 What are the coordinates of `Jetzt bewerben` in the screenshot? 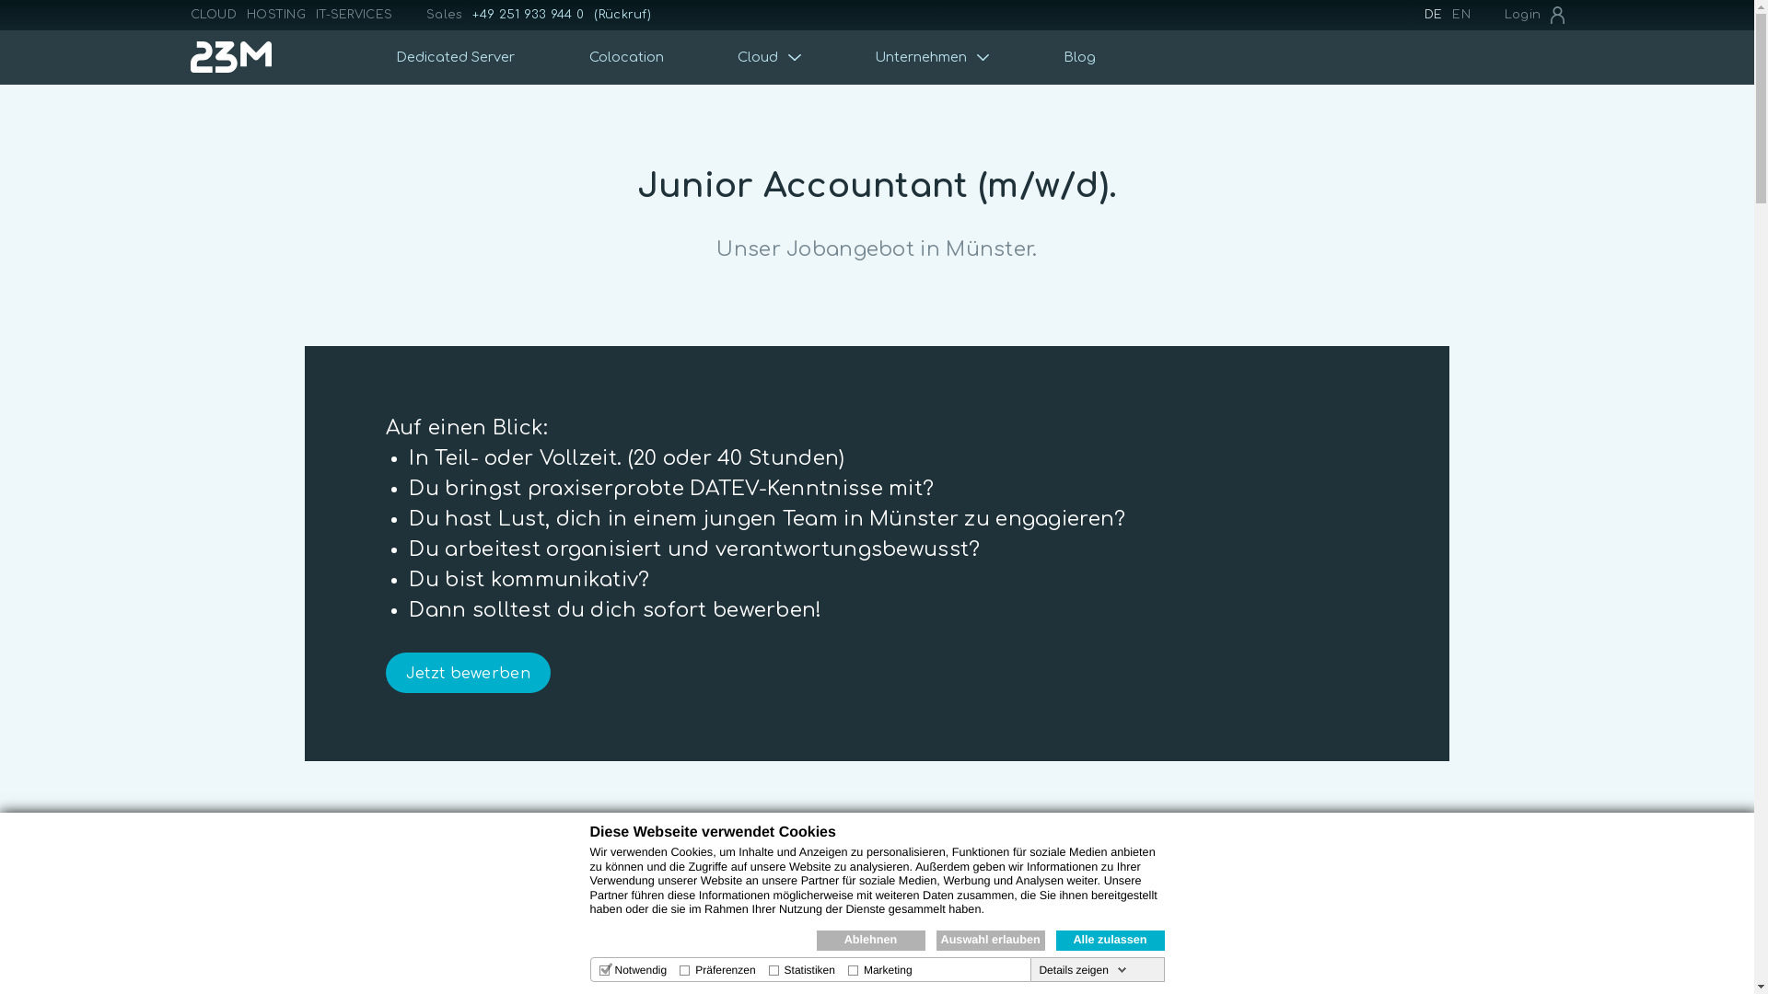 It's located at (468, 673).